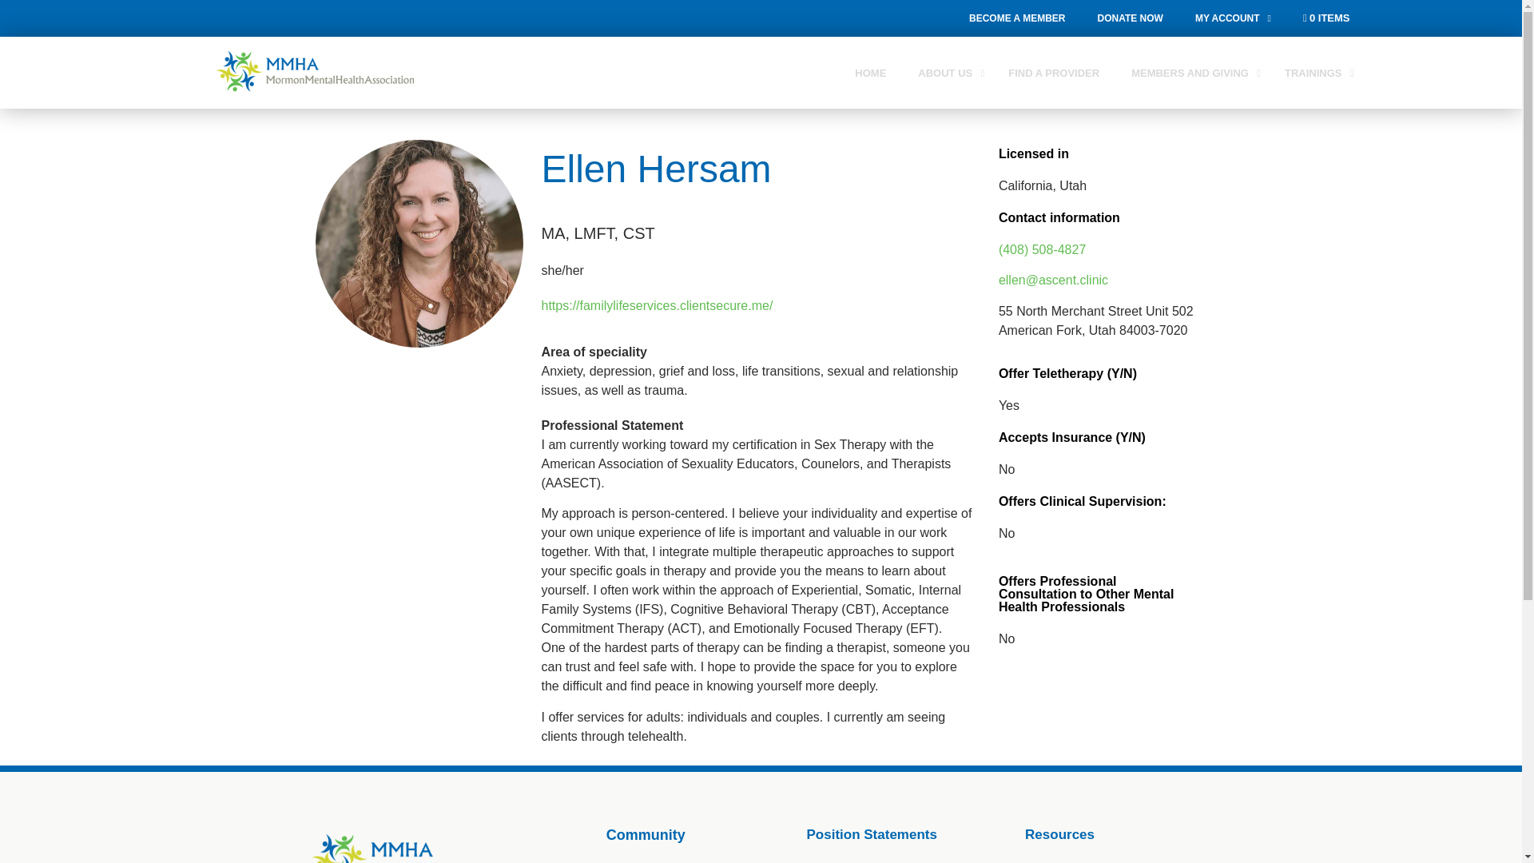 The width and height of the screenshot is (1534, 863). What do you see at coordinates (1130, 18) in the screenshot?
I see `DONATE NOW` at bounding box center [1130, 18].